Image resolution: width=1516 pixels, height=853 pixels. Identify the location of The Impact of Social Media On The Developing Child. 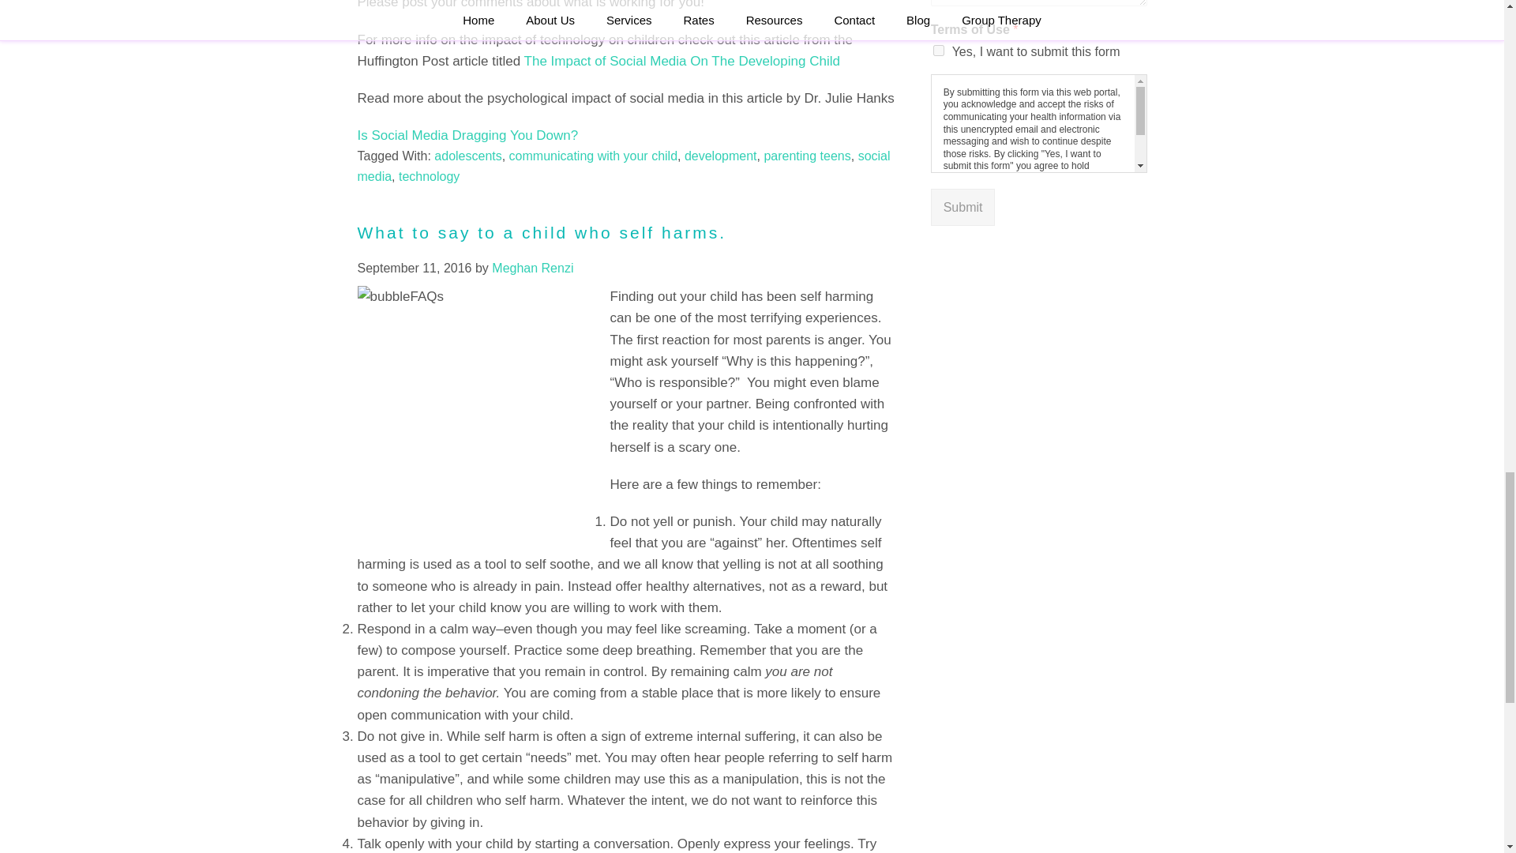
(682, 62).